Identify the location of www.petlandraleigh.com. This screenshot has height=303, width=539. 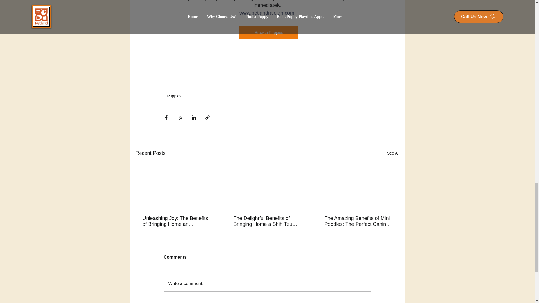
(266, 13).